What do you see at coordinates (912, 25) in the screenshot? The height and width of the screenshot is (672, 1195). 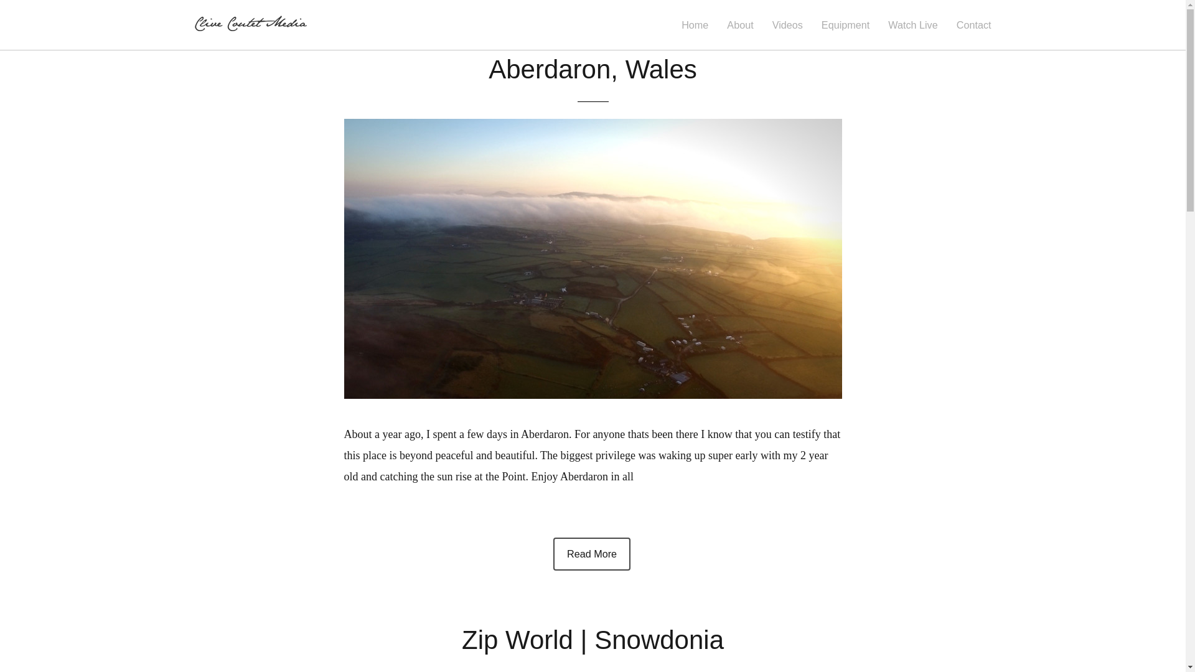 I see `Watch Live` at bounding box center [912, 25].